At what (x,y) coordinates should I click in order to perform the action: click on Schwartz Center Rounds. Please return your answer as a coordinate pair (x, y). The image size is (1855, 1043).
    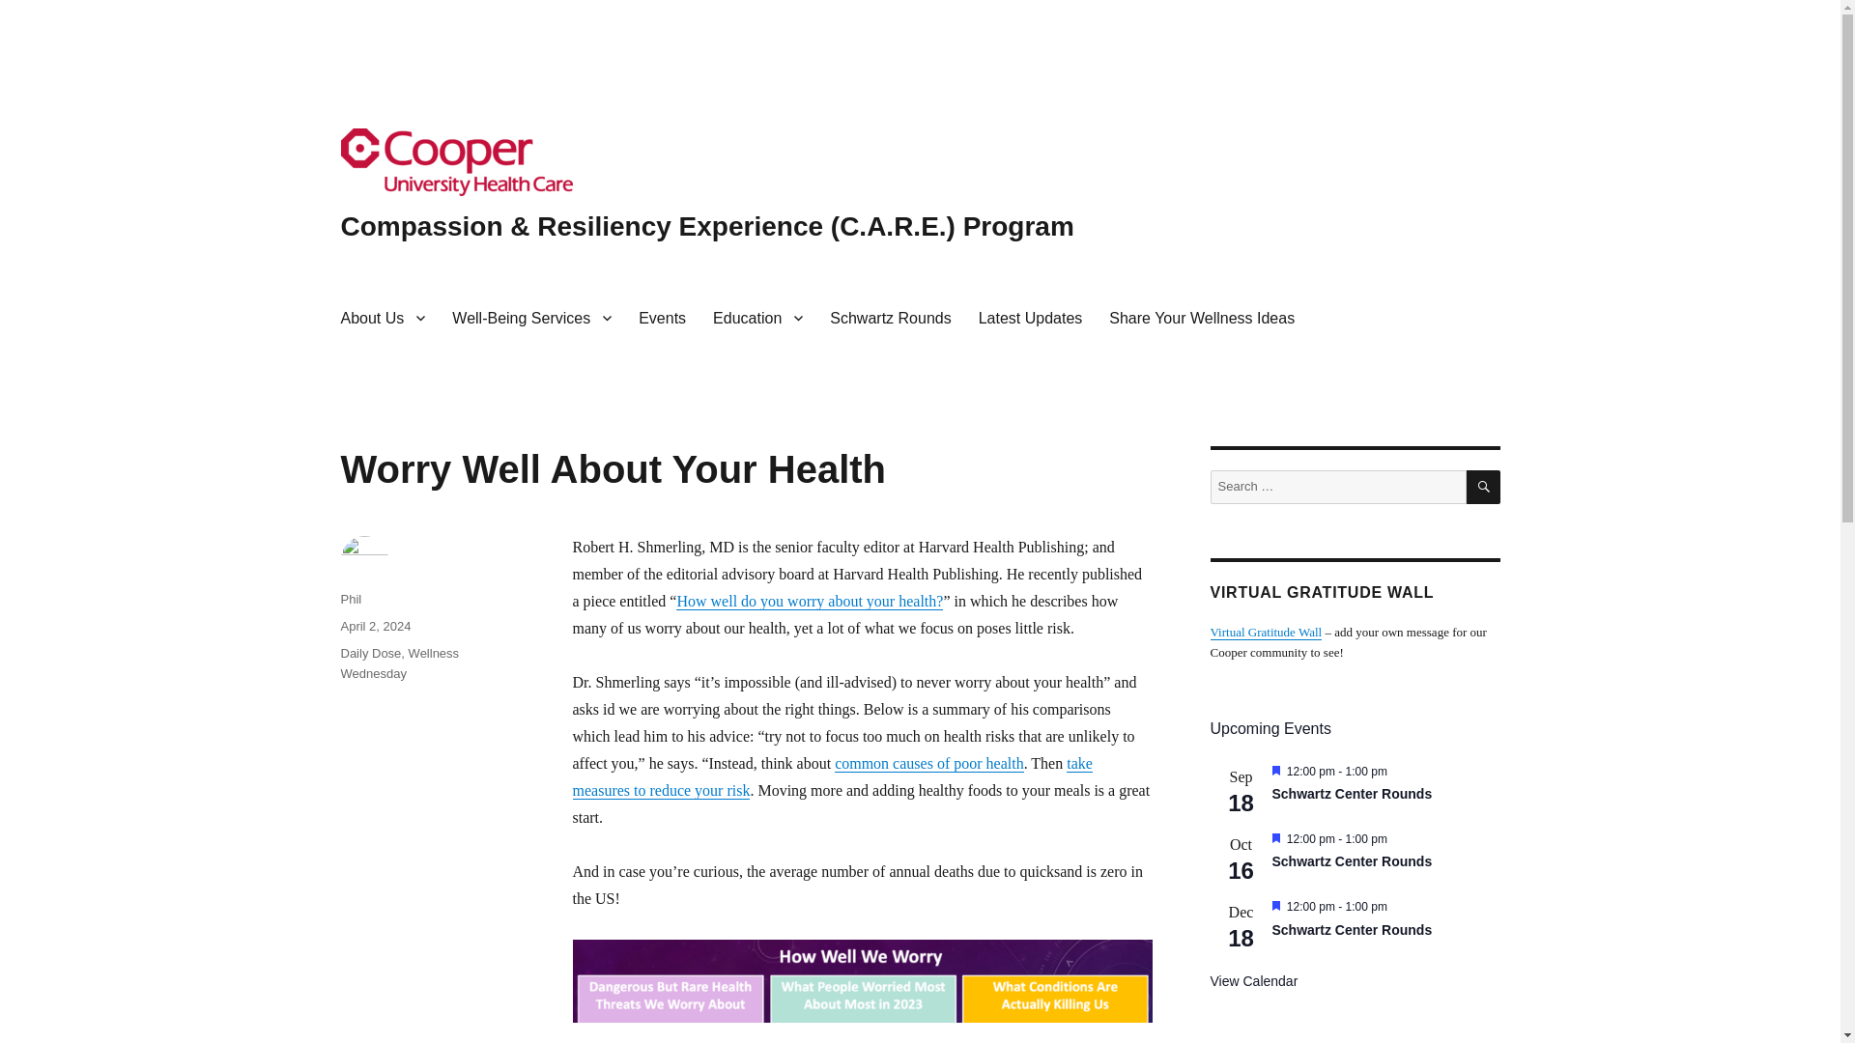
    Looking at the image, I should click on (1351, 794).